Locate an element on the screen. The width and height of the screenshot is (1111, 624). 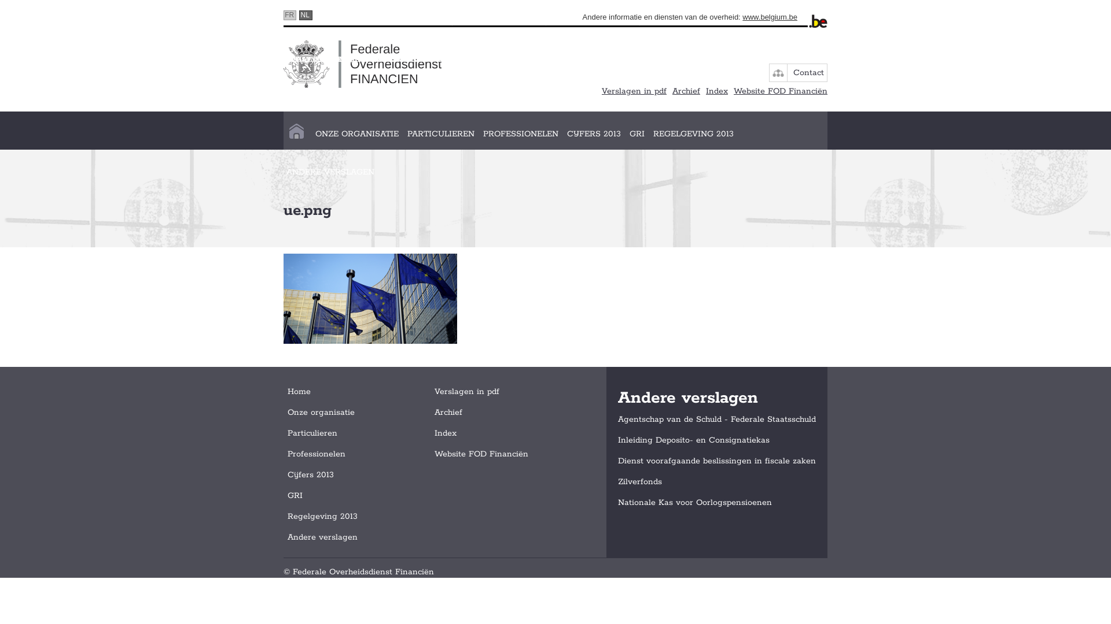
BUDGET is located at coordinates (227, 60).